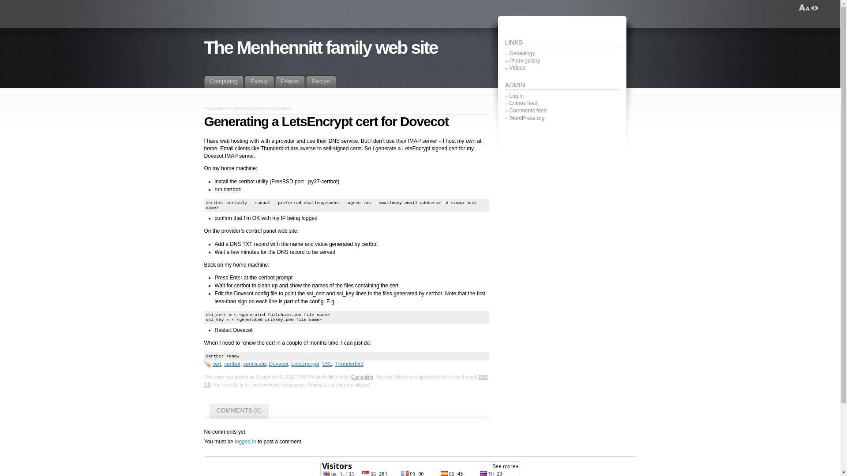 The image size is (847, 476). What do you see at coordinates (255, 364) in the screenshot?
I see `certificate` at bounding box center [255, 364].